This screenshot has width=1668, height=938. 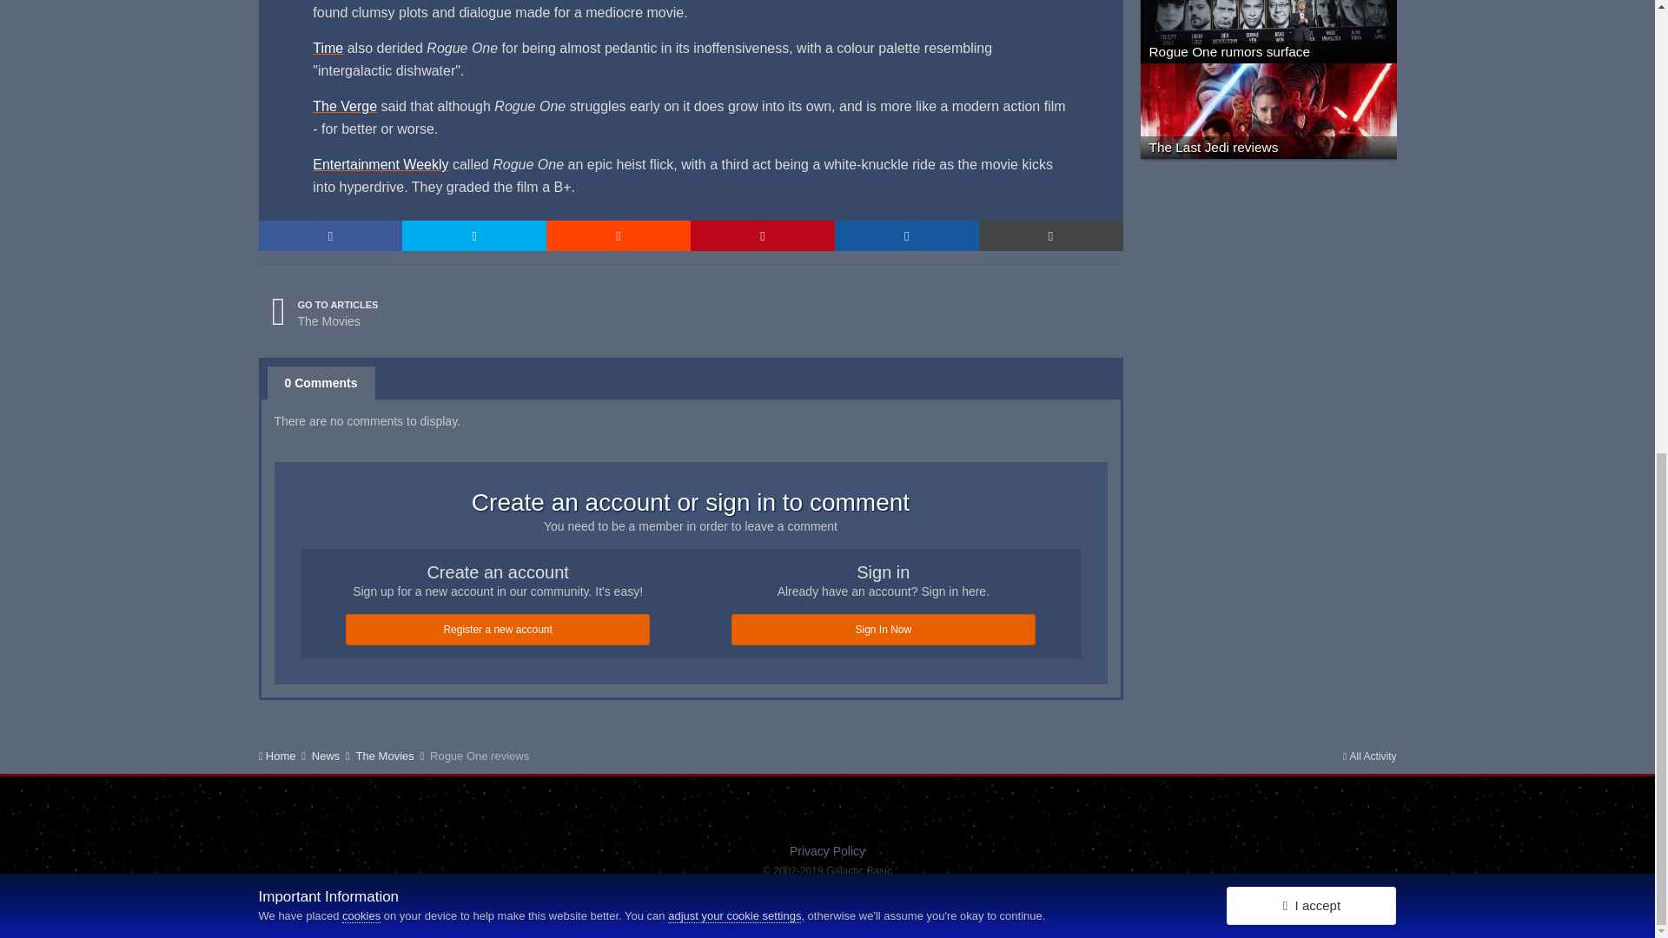 What do you see at coordinates (474, 235) in the screenshot?
I see `Share on Twitter` at bounding box center [474, 235].